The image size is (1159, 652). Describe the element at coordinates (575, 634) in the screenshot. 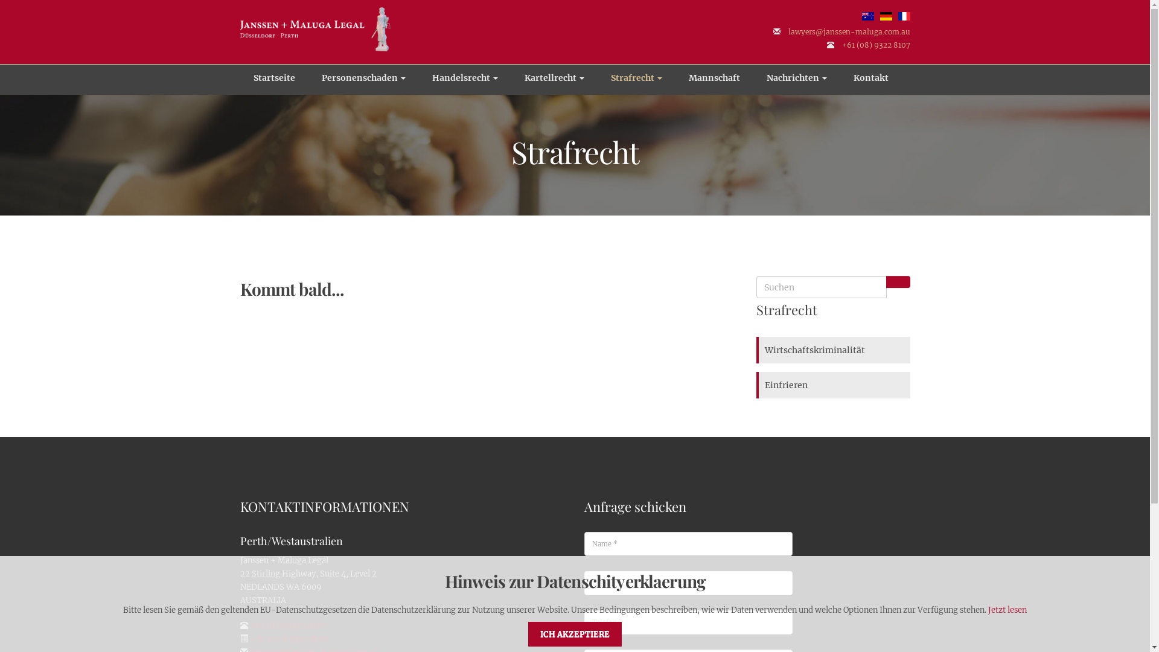

I see `ICH AKZEPTIERE` at that location.